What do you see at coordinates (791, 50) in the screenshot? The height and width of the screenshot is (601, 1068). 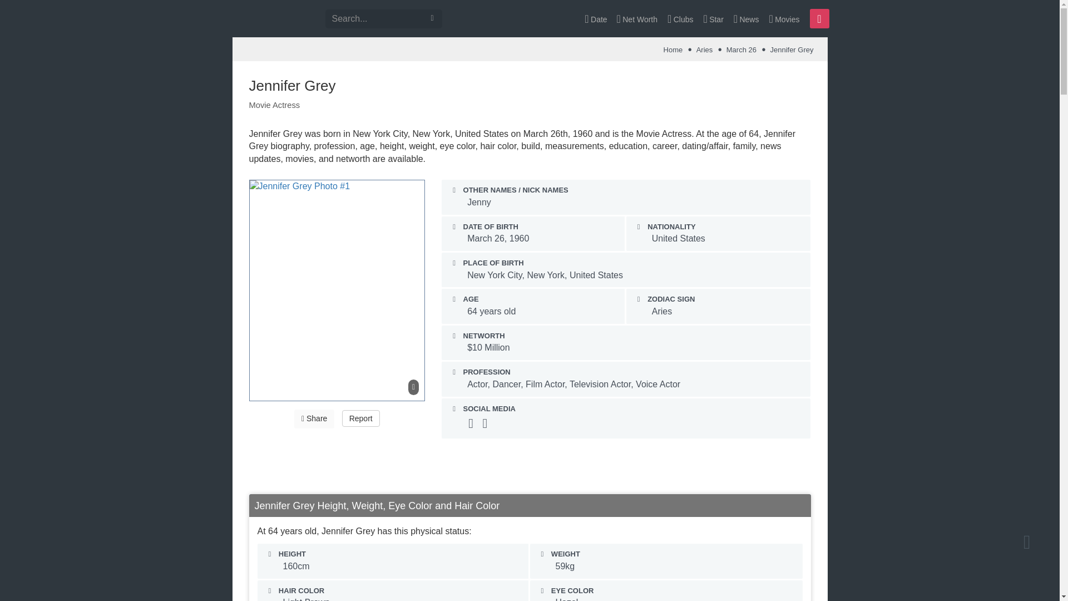 I see `Jennifer Grey` at bounding box center [791, 50].